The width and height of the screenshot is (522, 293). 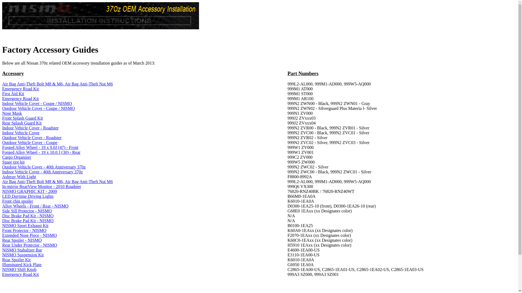 I want to click on Air Bag Anti-Theft Bolt M8 & M6, Air Bag Anti-Theft Nut M6, so click(x=58, y=84).